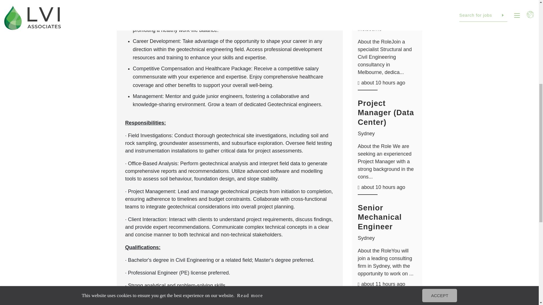 The width and height of the screenshot is (543, 305). I want to click on WeChat, so click(520, 91).